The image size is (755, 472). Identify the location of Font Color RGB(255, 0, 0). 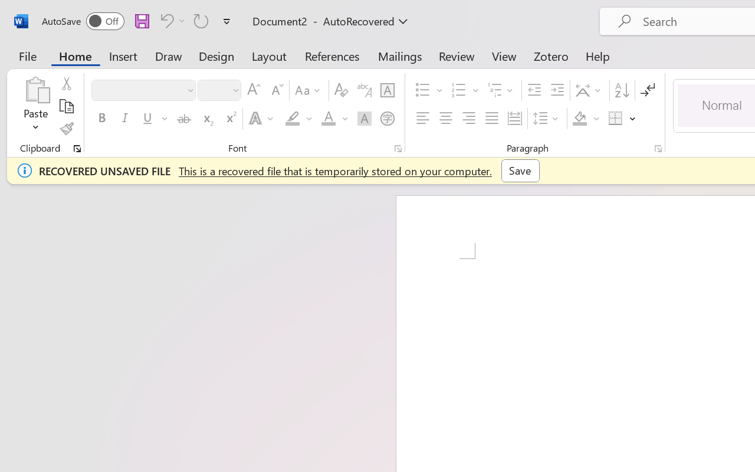
(328, 119).